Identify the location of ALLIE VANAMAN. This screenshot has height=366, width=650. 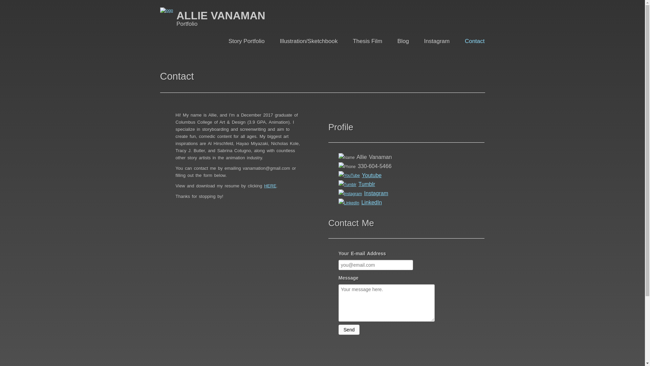
(221, 14).